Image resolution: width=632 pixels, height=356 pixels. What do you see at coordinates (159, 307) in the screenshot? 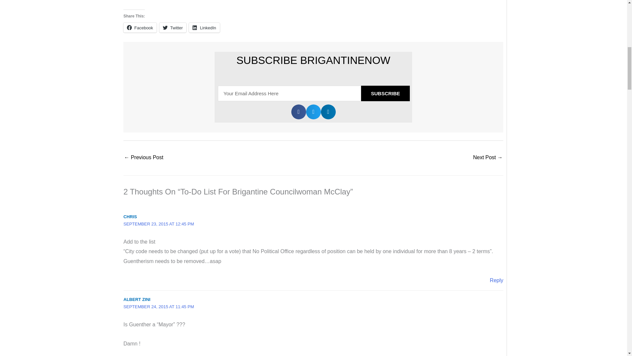
I see `SEPTEMBER 24, 2015 AT 11:45 PM` at bounding box center [159, 307].